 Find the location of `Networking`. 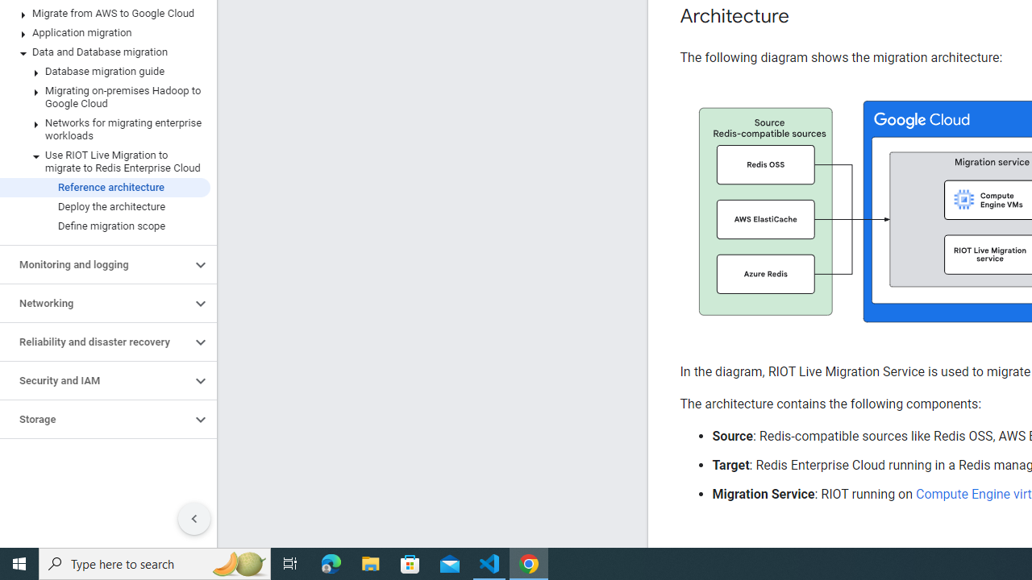

Networking is located at coordinates (95, 303).